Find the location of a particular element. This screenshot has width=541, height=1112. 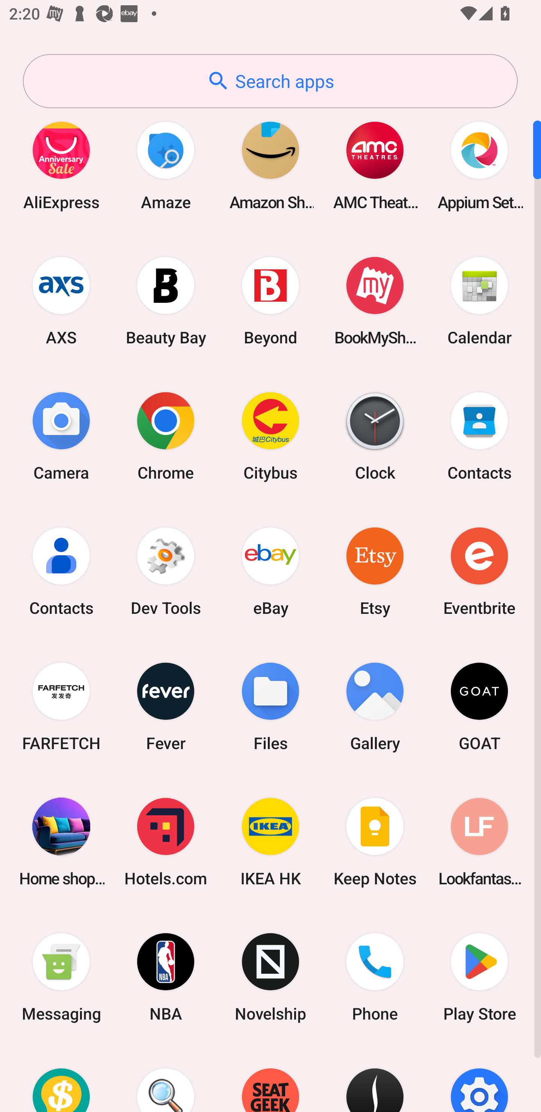

NBA is located at coordinates (166, 978).